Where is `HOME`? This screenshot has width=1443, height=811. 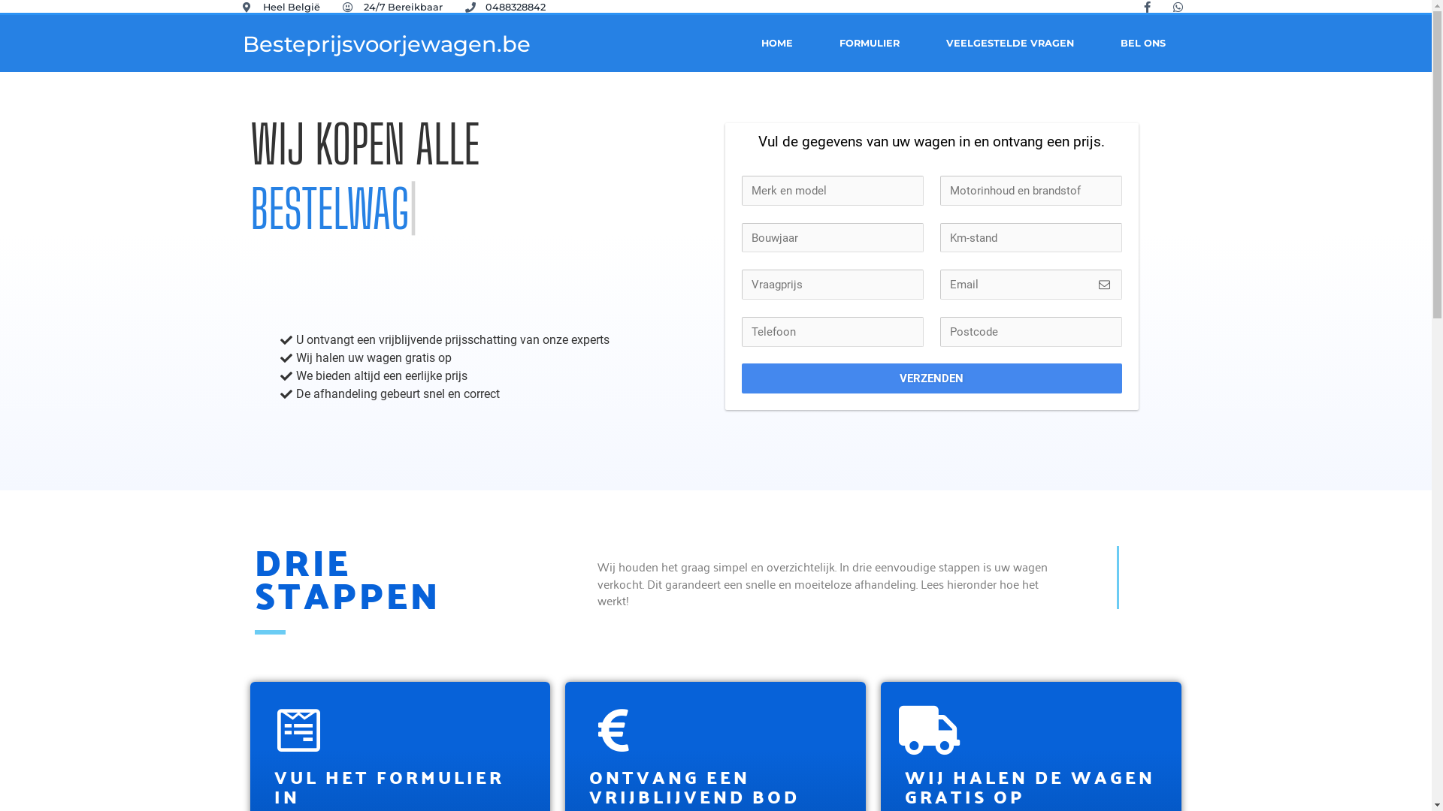 HOME is located at coordinates (777, 44).